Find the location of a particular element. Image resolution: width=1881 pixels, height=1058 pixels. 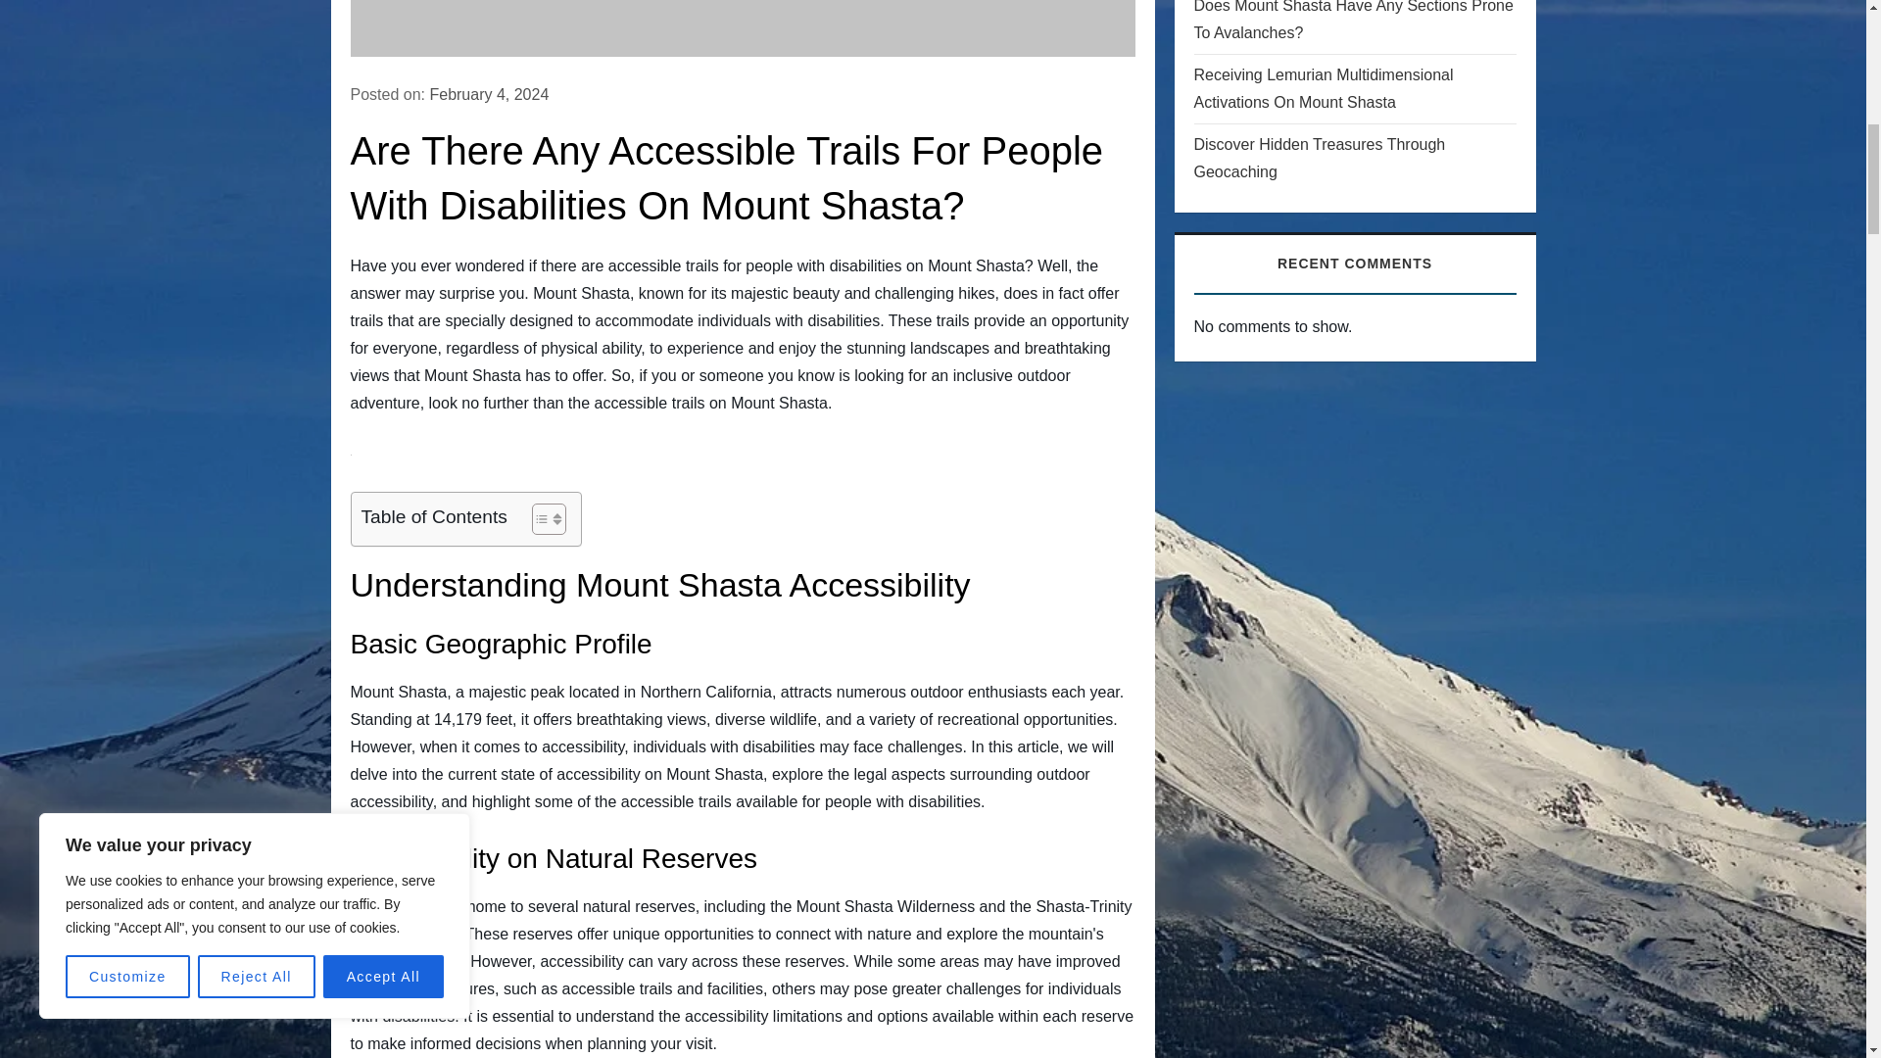

February 4, 2024 is located at coordinates (488, 94).